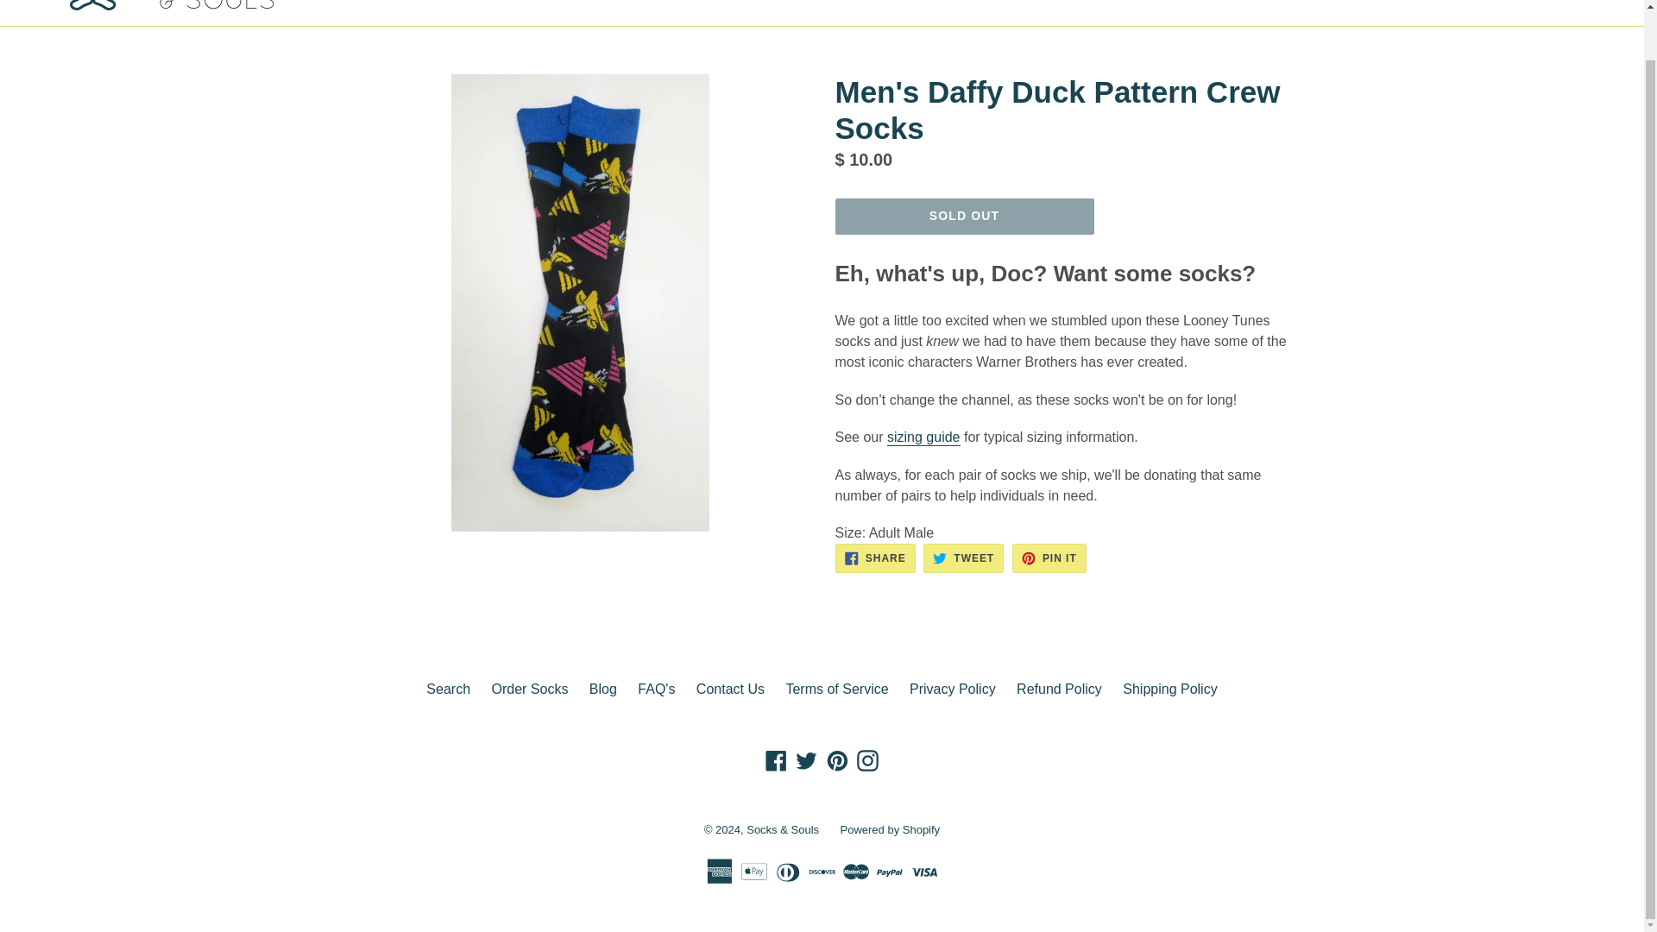  I want to click on Pin on Pinterest, so click(1049, 557).